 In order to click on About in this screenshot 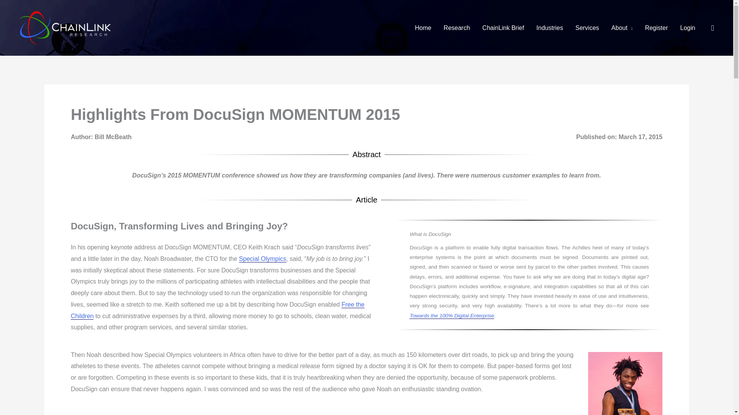, I will do `click(622, 28)`.